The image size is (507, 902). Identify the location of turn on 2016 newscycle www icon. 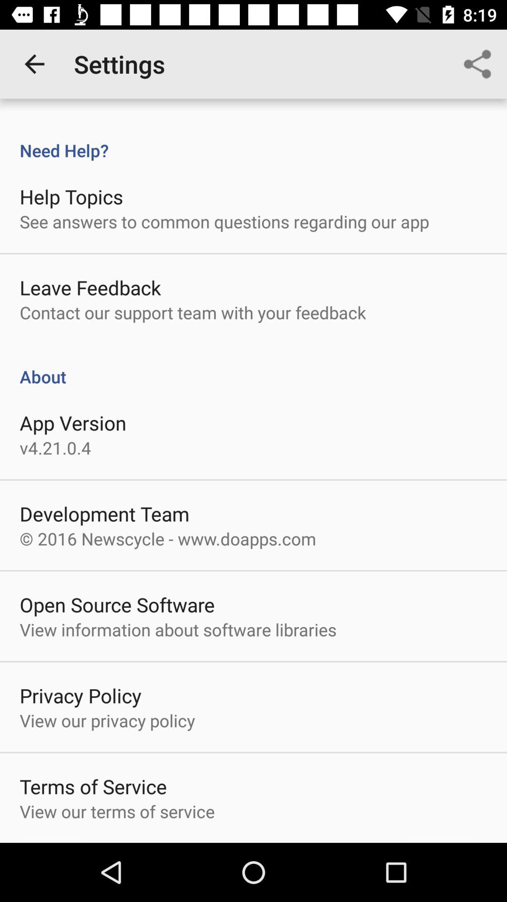
(168, 538).